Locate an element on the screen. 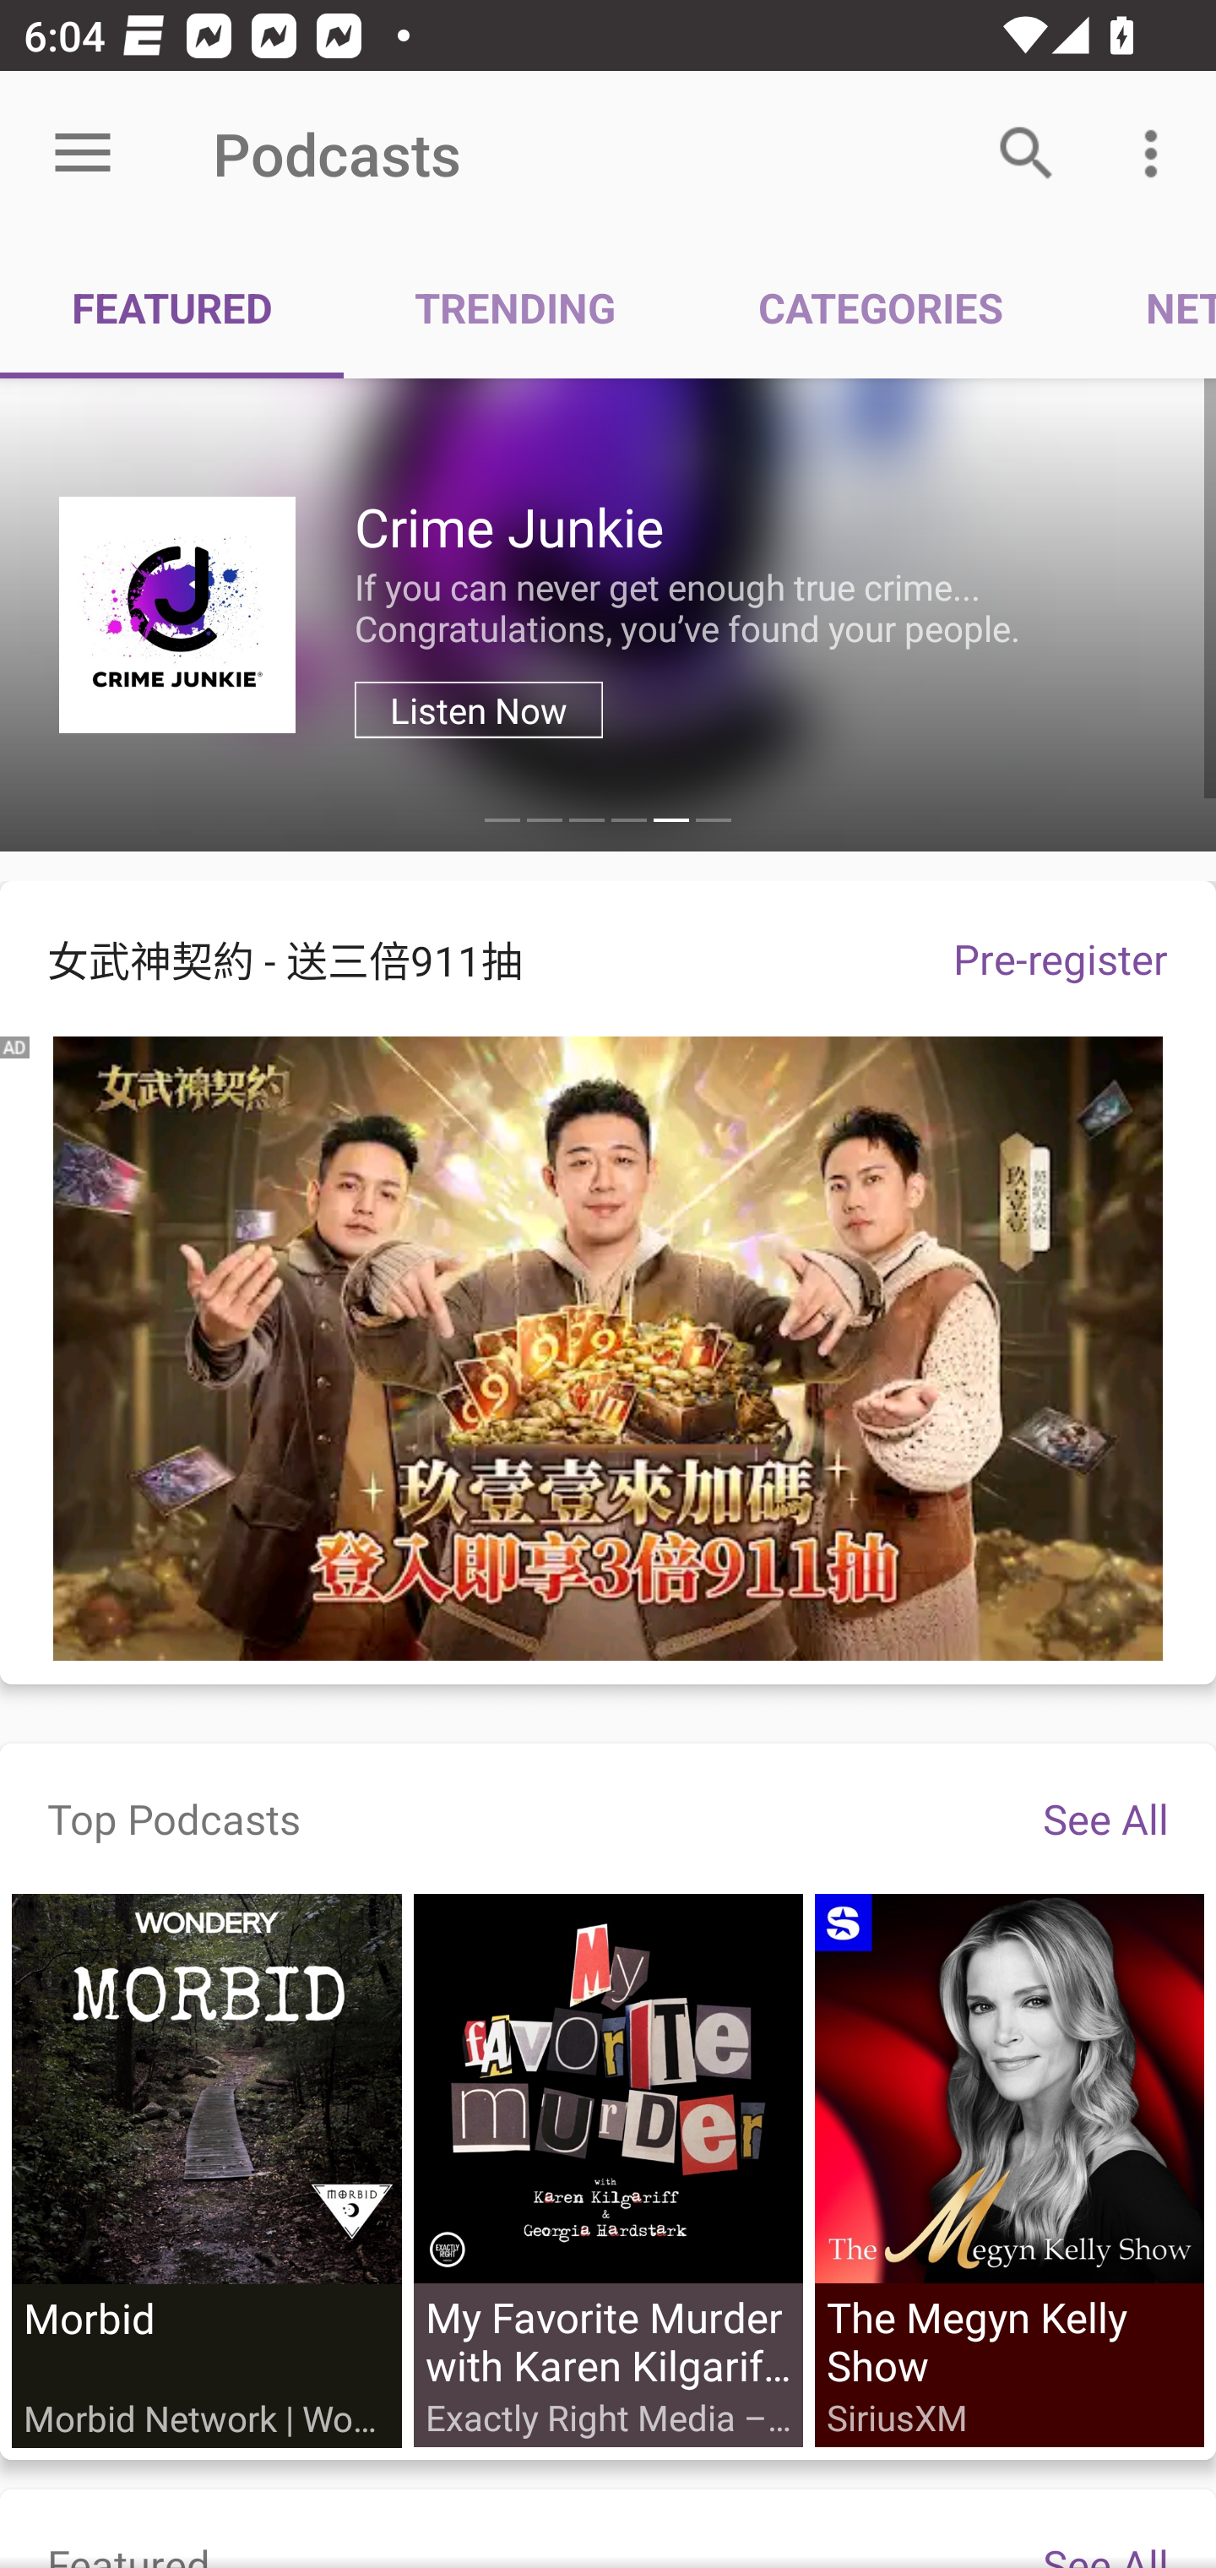 The height and width of the screenshot is (2568, 1216). TRENDING is located at coordinates (515, 306).